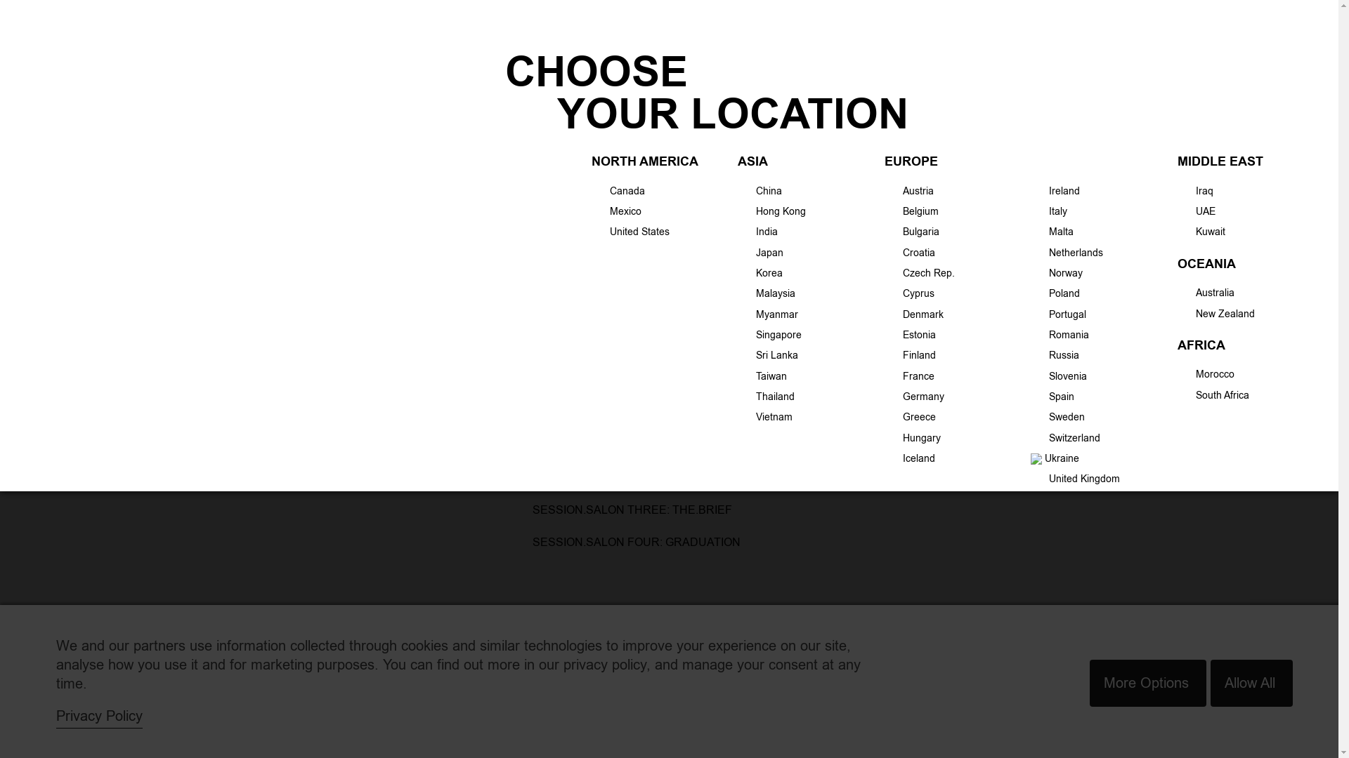 The image size is (1349, 758). Describe the element at coordinates (766, 397) in the screenshot. I see `Thailand` at that location.